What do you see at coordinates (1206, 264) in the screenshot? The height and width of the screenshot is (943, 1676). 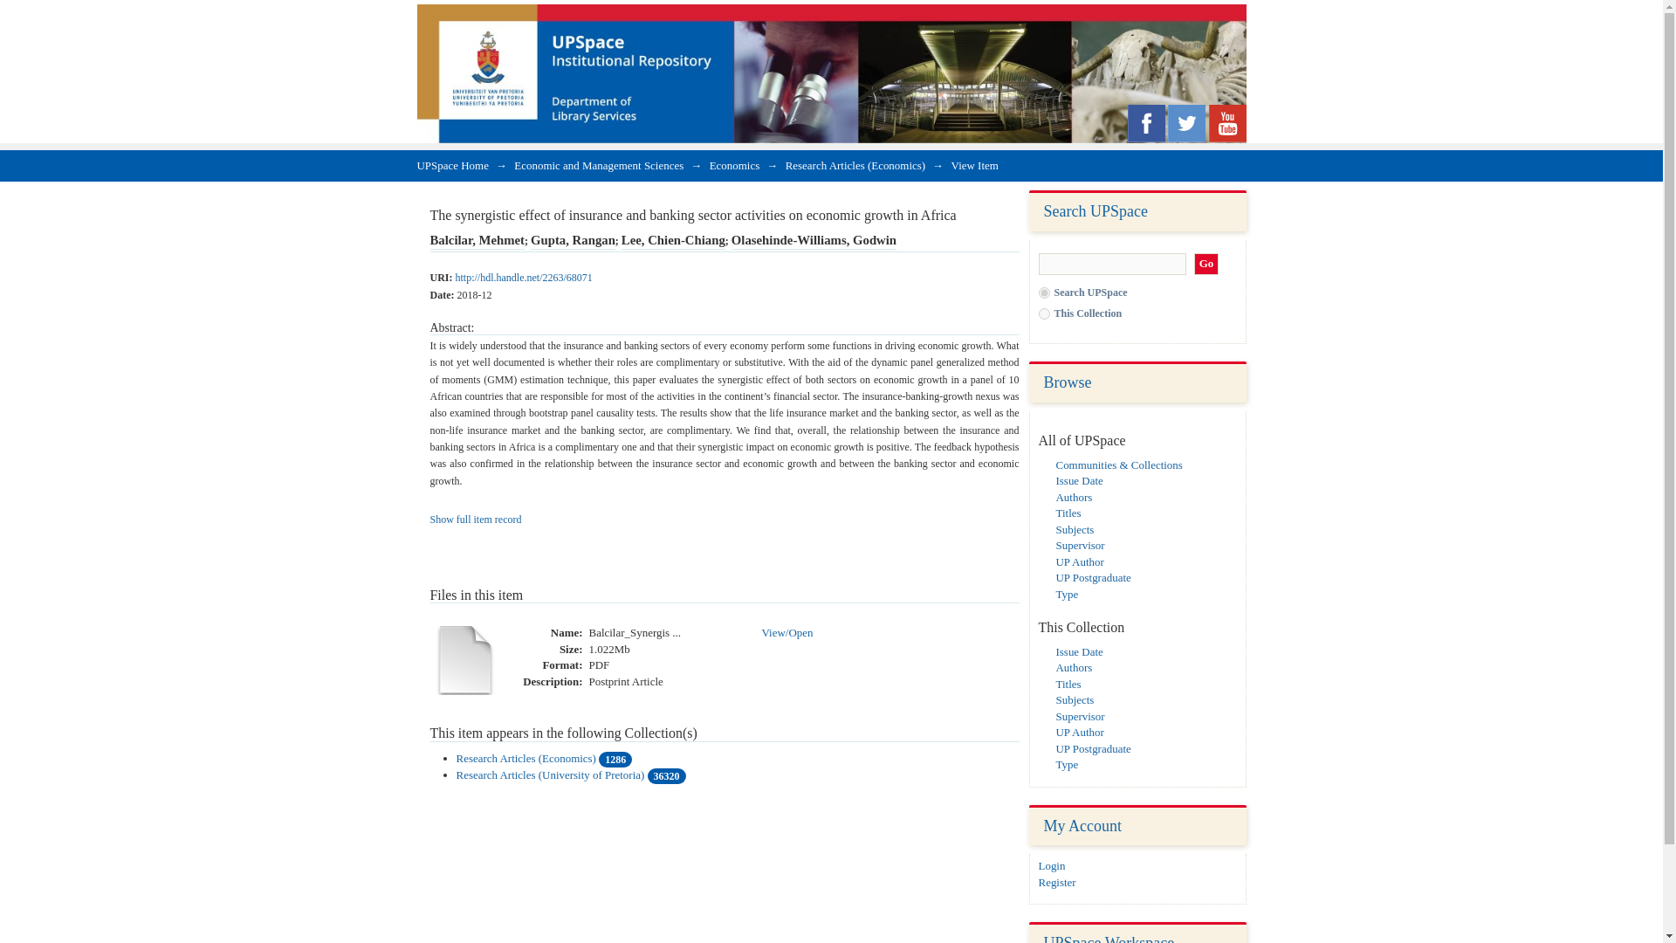 I see `Go` at bounding box center [1206, 264].